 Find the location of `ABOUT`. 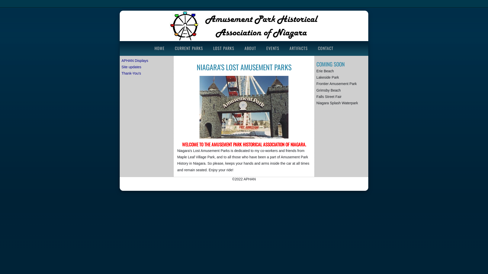

ABOUT is located at coordinates (250, 48).